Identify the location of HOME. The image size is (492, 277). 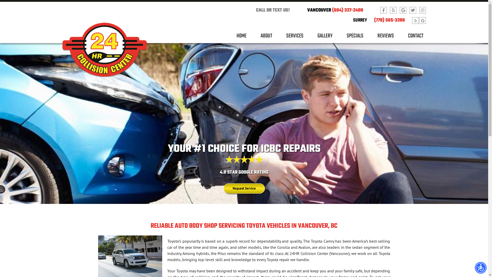
(241, 38).